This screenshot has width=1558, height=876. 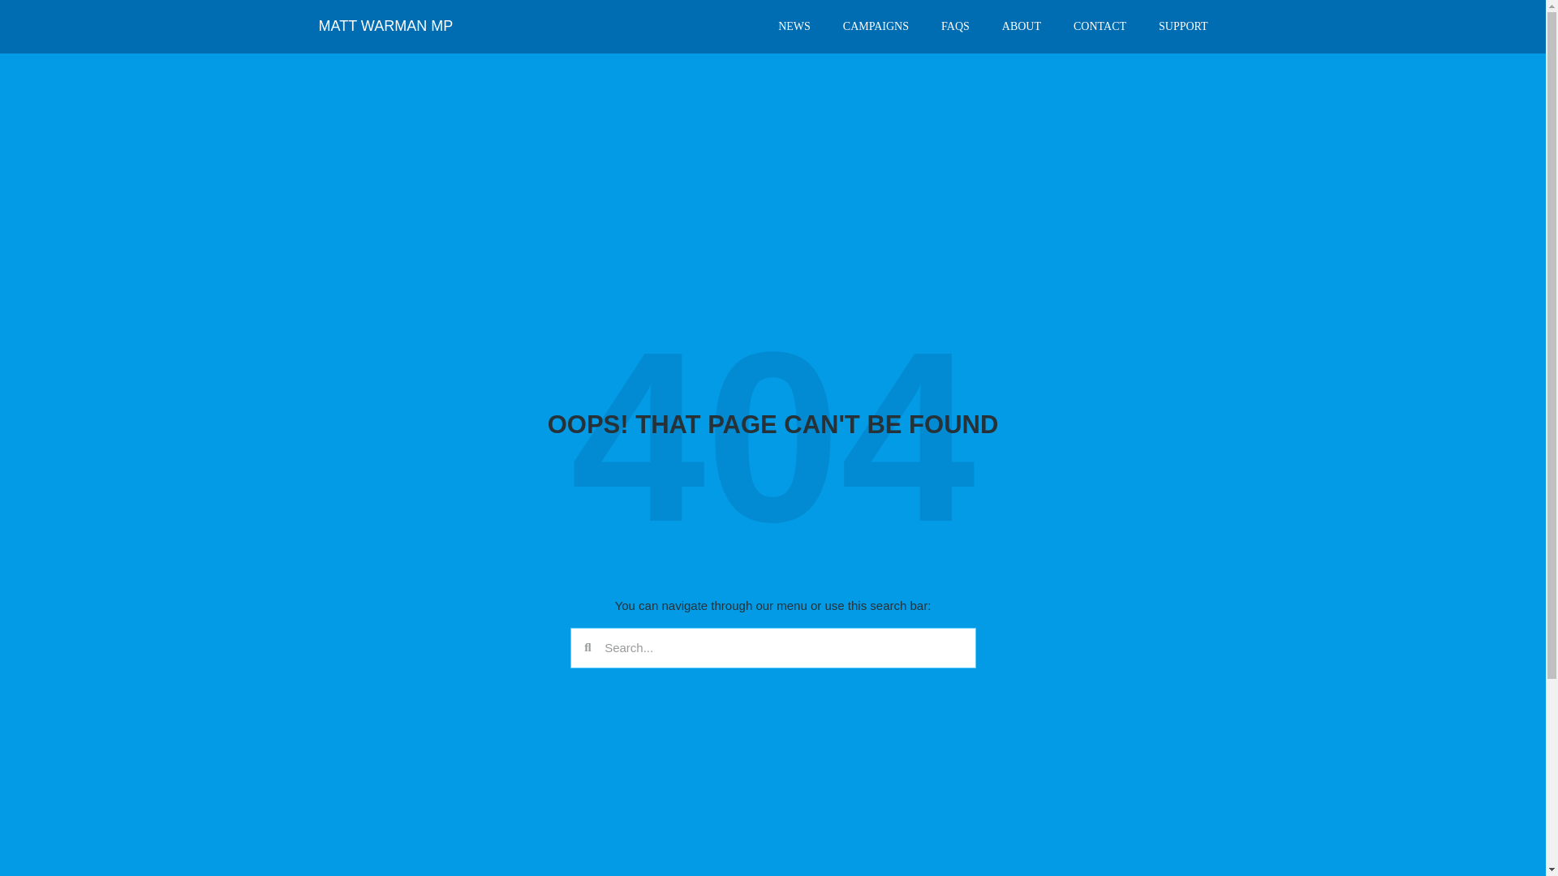 I want to click on Search, so click(x=782, y=647).